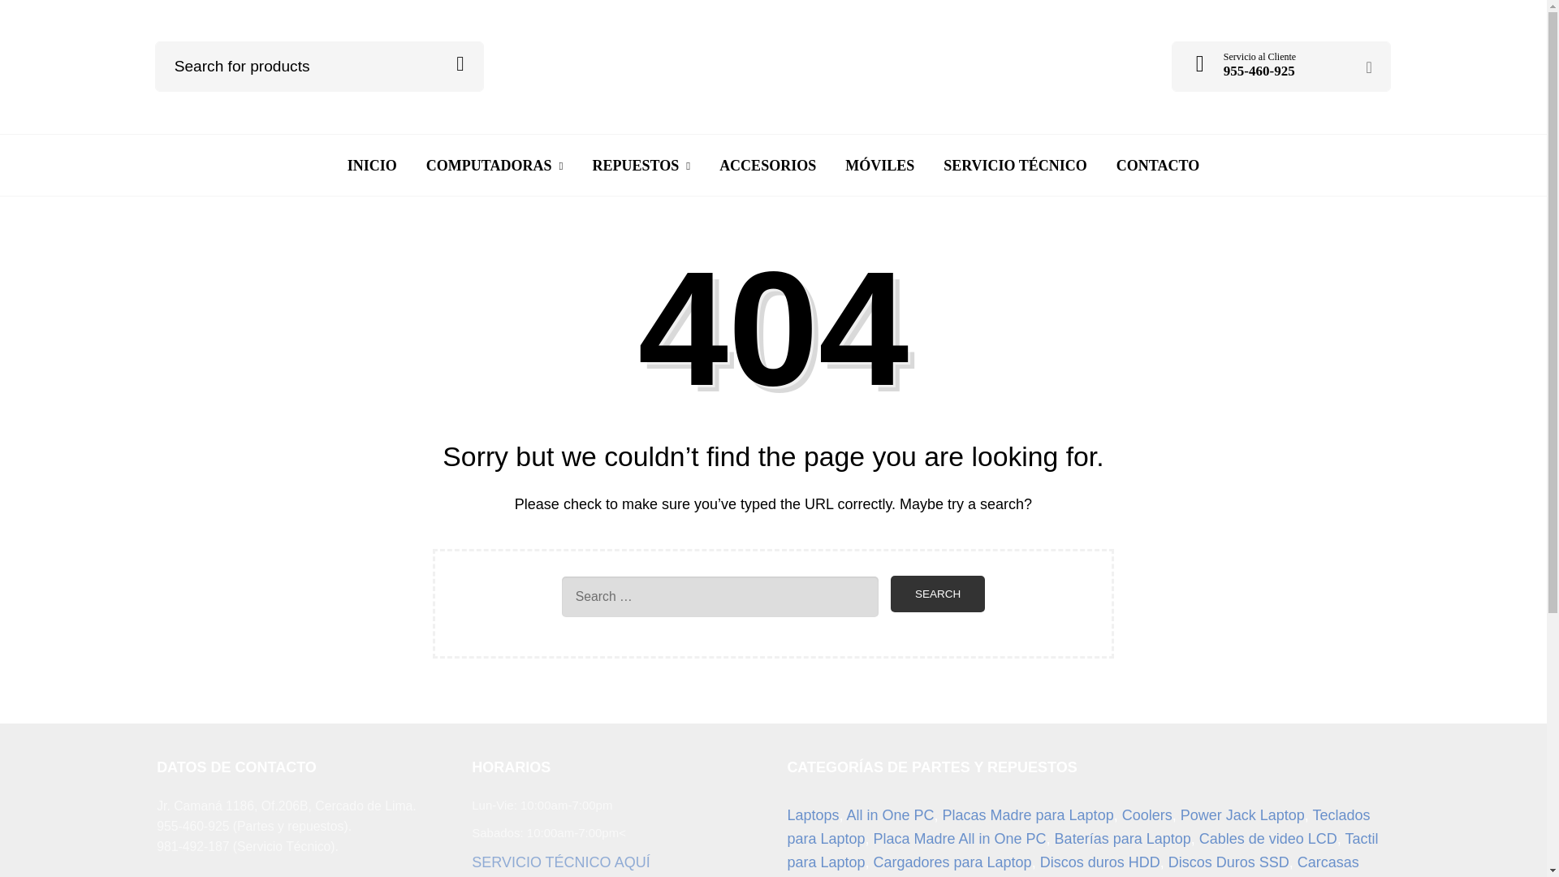 The height and width of the screenshot is (877, 1559). Describe the element at coordinates (1158, 166) in the screenshot. I see `CONTACTO` at that location.